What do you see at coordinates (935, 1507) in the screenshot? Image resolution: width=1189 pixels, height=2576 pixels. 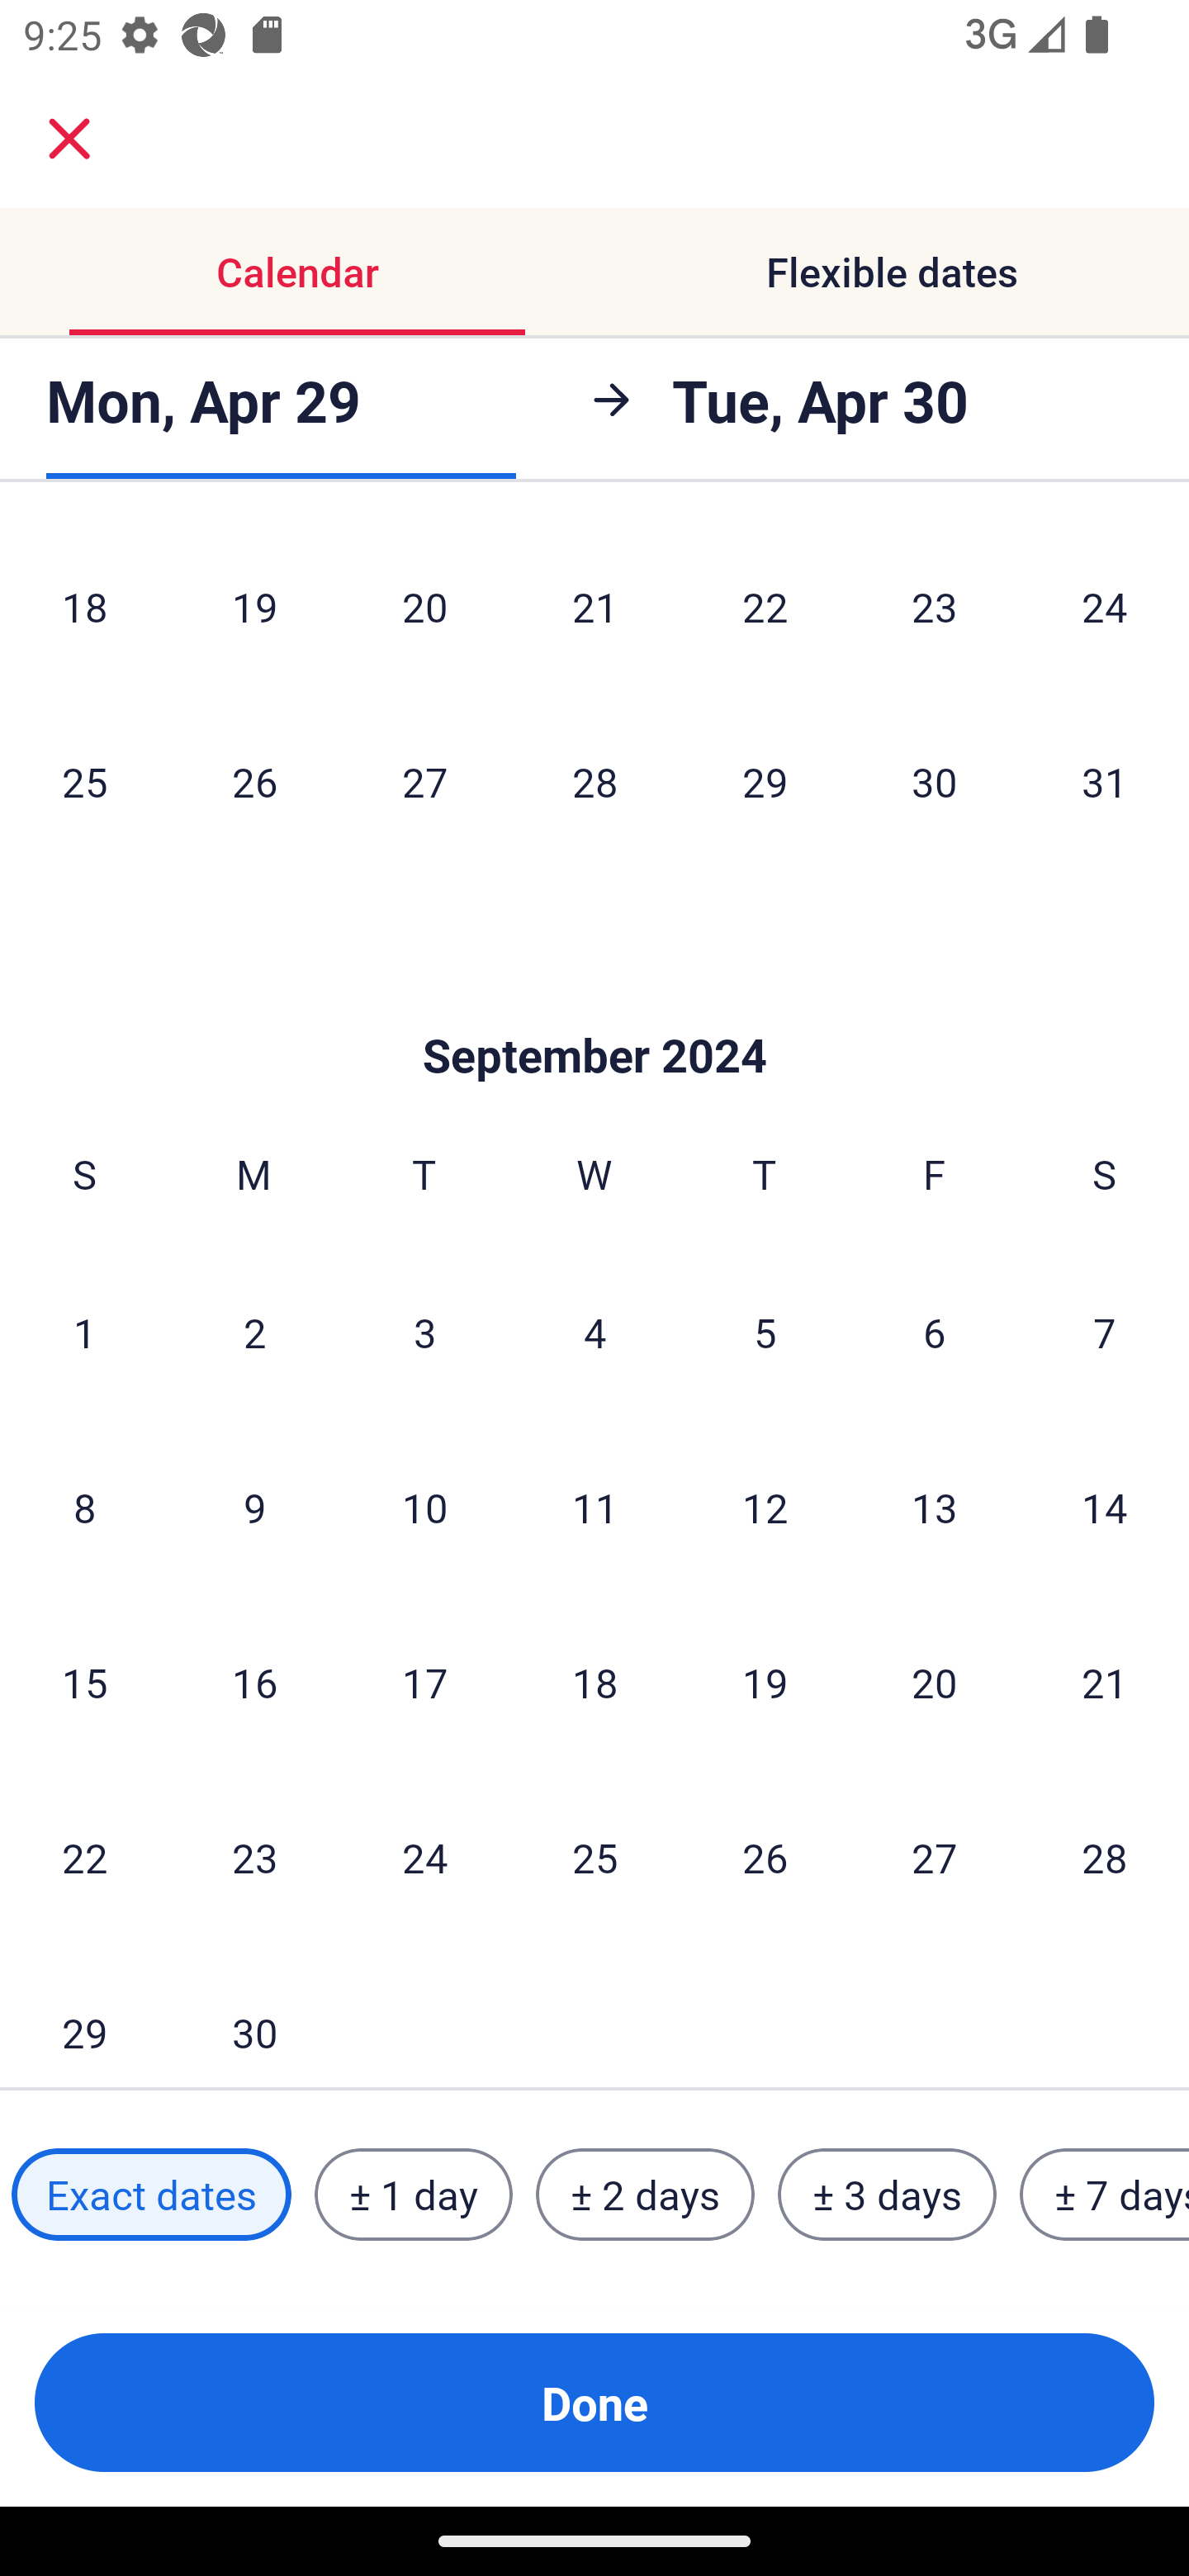 I see `13 Friday, September 13, 2024` at bounding box center [935, 1507].